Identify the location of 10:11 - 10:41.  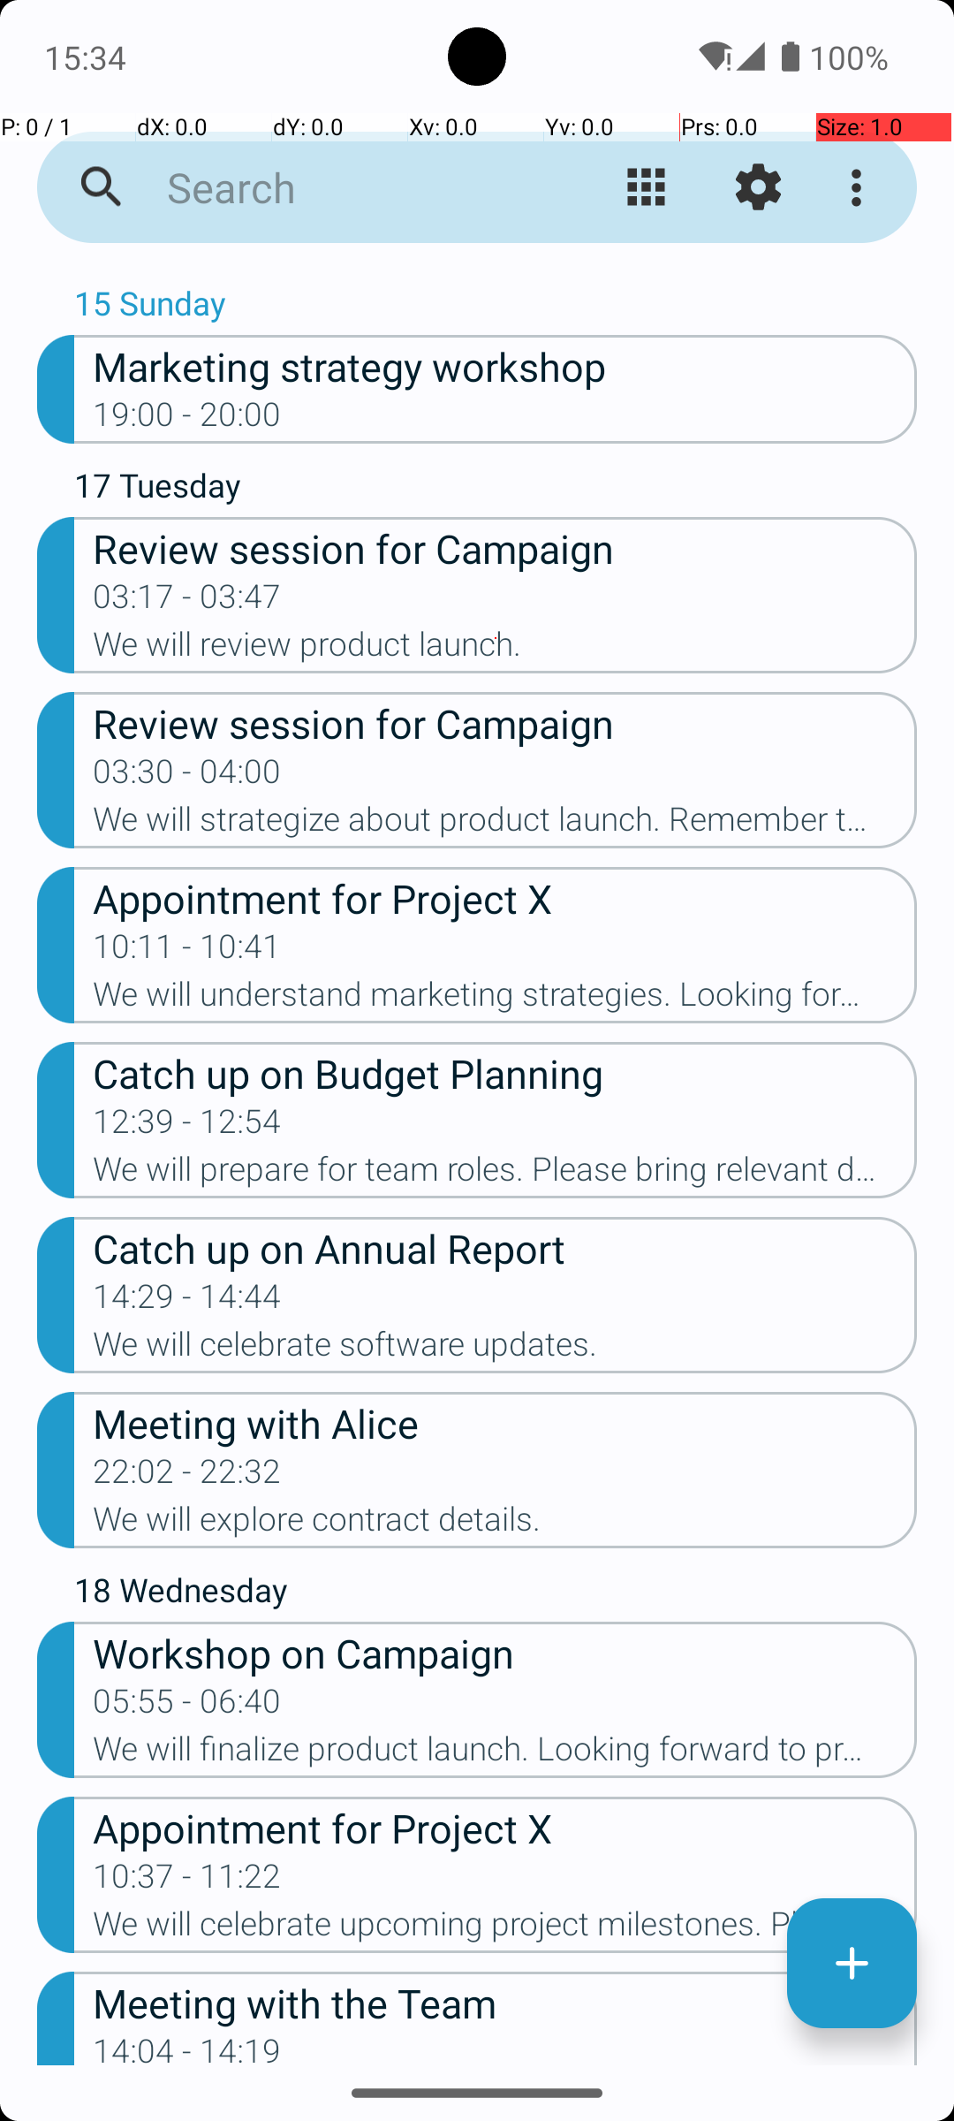
(187, 952).